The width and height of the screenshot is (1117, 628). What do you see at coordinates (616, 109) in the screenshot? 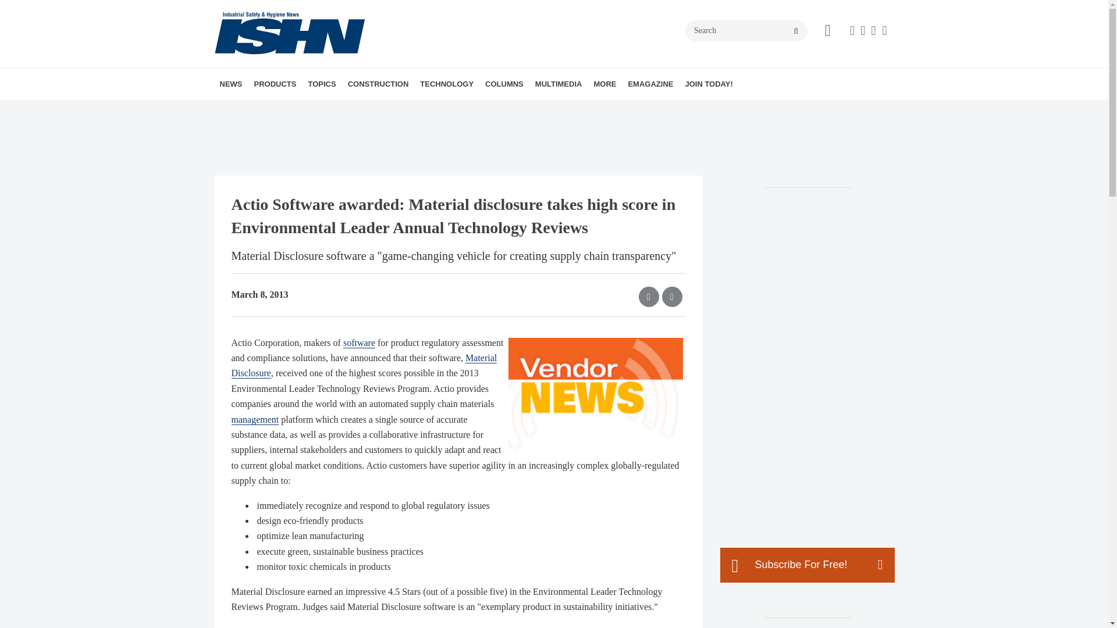
I see `VIDEOS` at bounding box center [616, 109].